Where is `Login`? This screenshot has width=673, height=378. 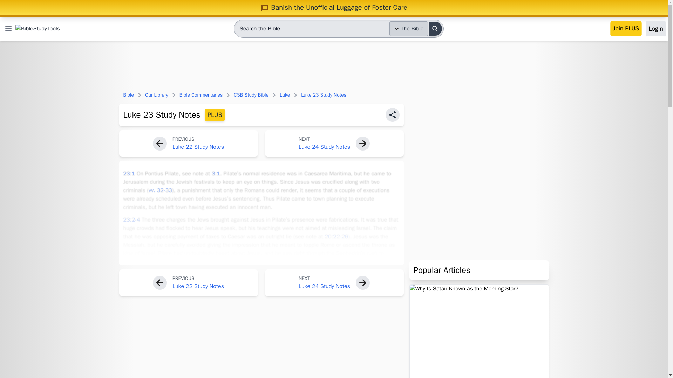 Login is located at coordinates (655, 29).